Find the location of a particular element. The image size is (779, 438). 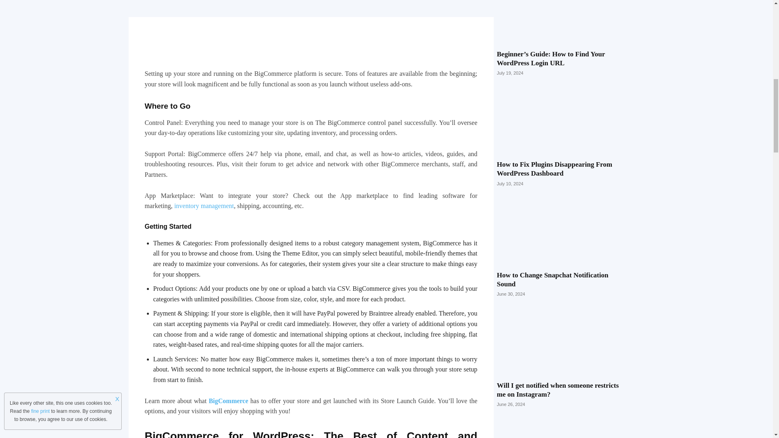

inventory management is located at coordinates (204, 206).